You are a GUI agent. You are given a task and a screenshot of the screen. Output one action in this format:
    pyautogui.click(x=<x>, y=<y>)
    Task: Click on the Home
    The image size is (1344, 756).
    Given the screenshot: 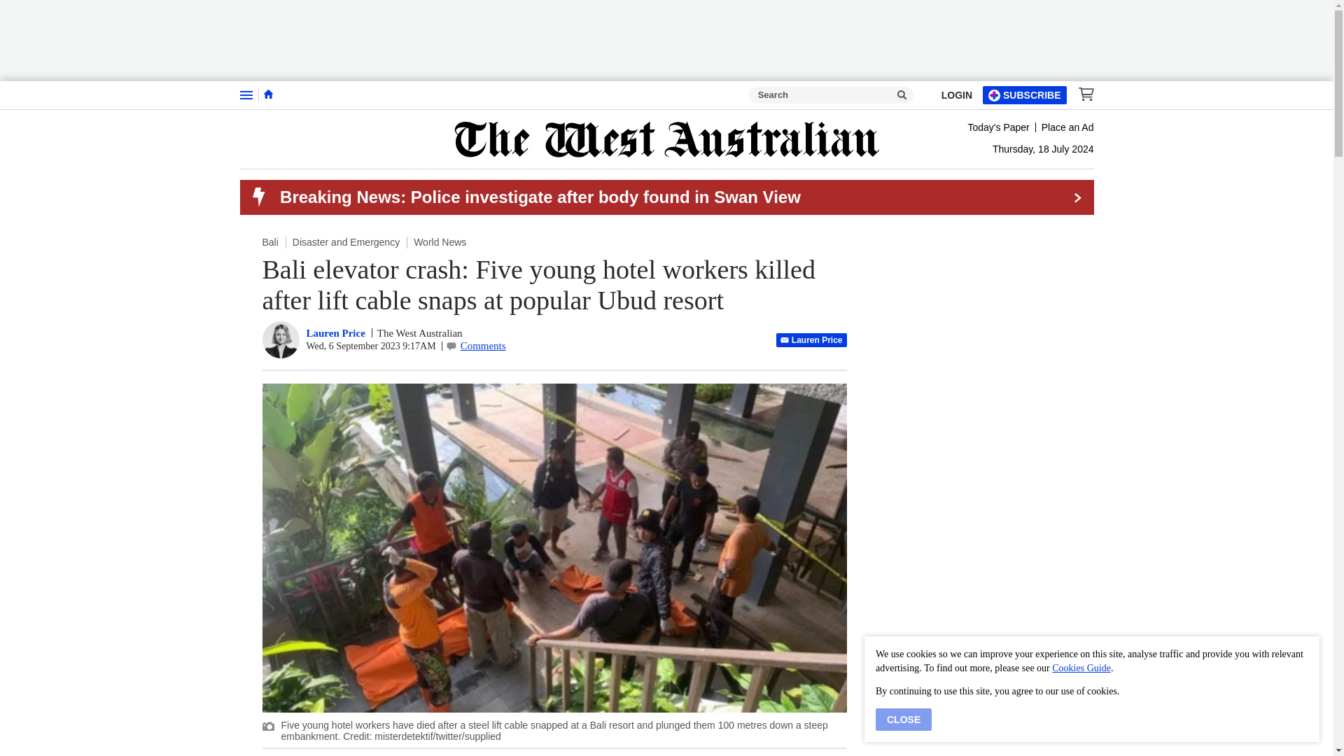 What is the action you would take?
    pyautogui.click(x=267, y=94)
    